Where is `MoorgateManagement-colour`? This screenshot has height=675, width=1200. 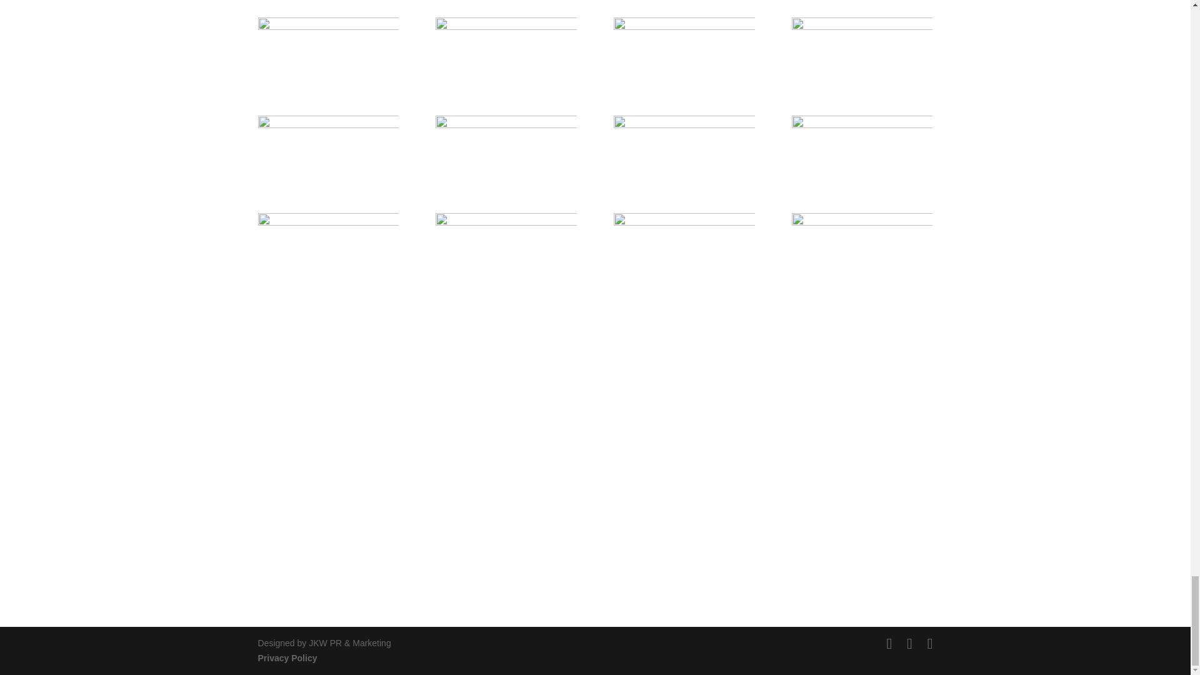
MoorgateManagement-colour is located at coordinates (684, 42).